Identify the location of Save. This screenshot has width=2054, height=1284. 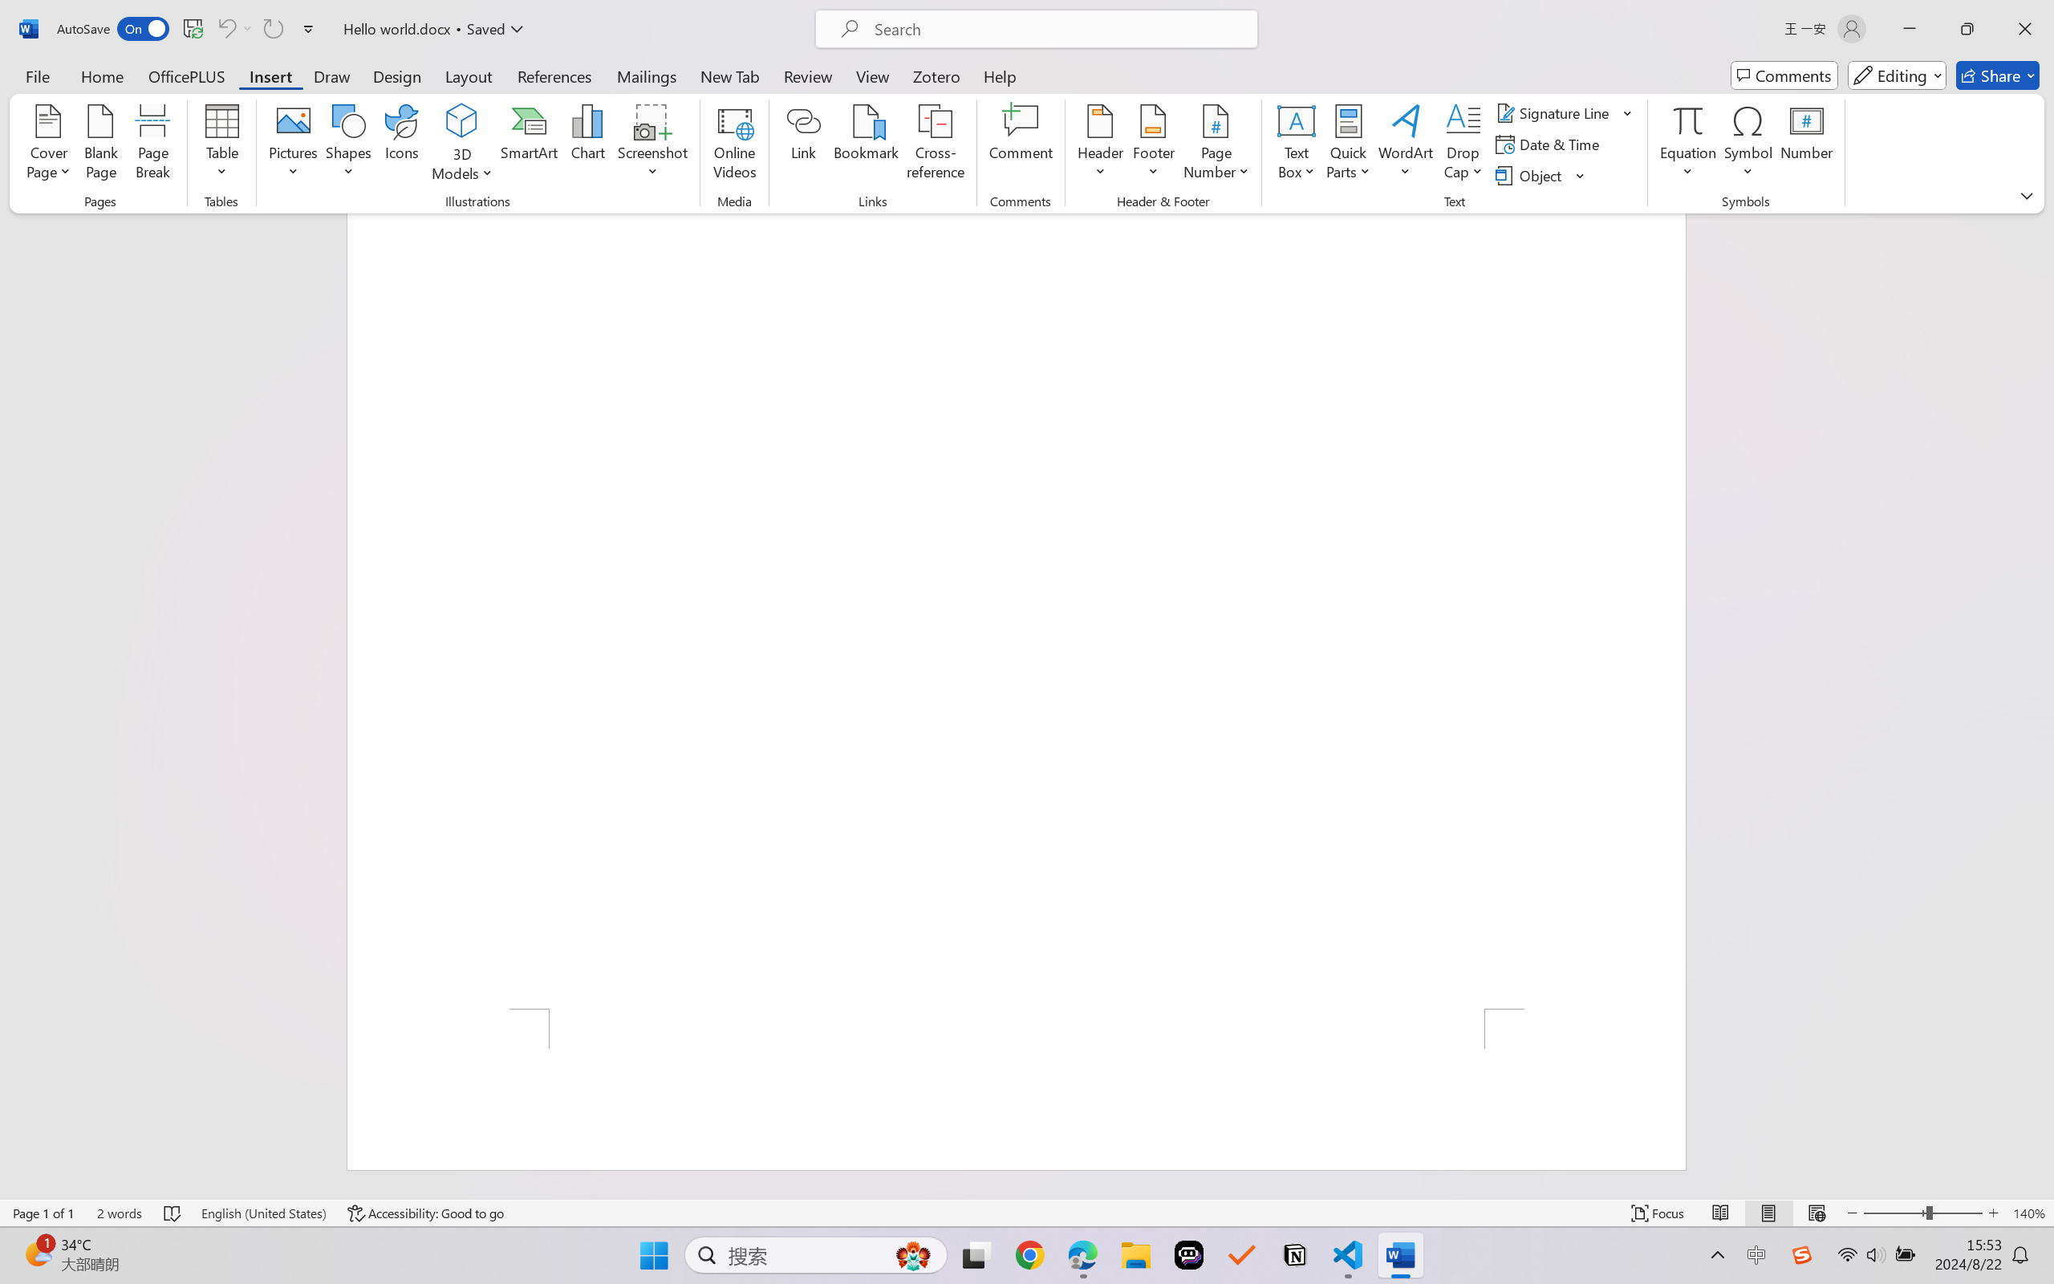
(193, 29).